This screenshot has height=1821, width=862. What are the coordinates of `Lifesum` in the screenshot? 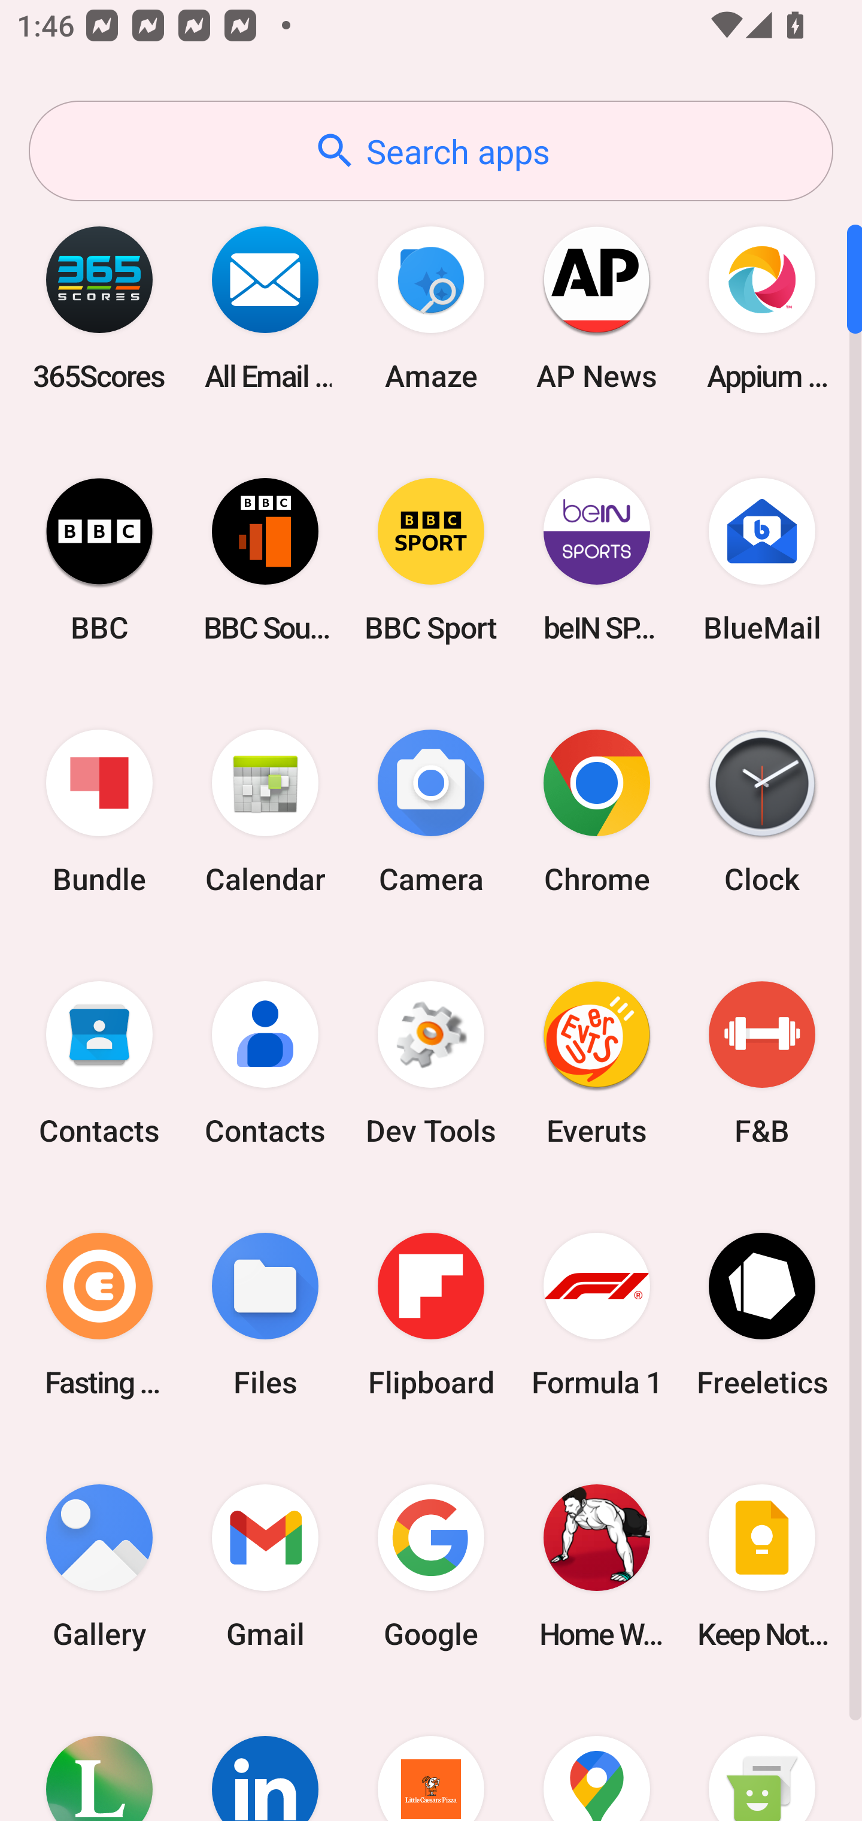 It's located at (99, 1756).